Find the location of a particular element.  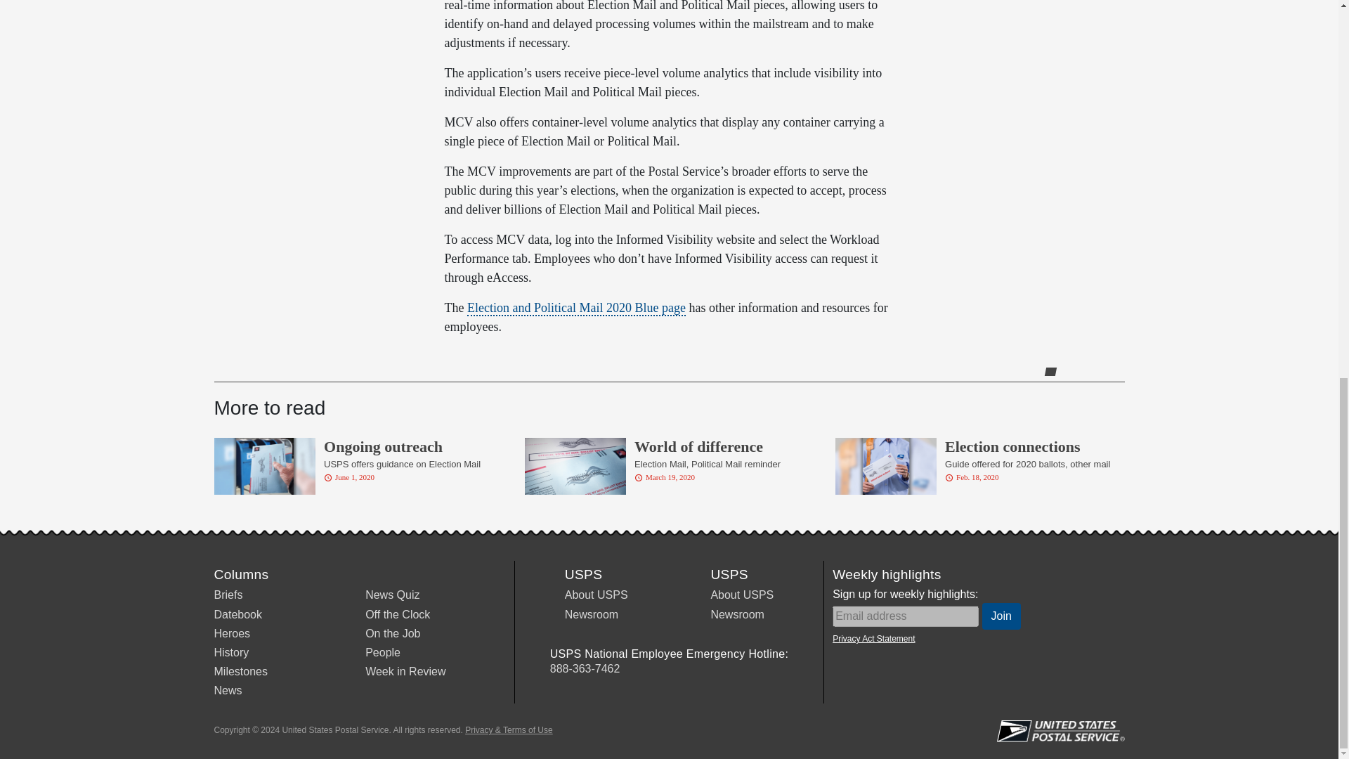

Datebook is located at coordinates (237, 614).